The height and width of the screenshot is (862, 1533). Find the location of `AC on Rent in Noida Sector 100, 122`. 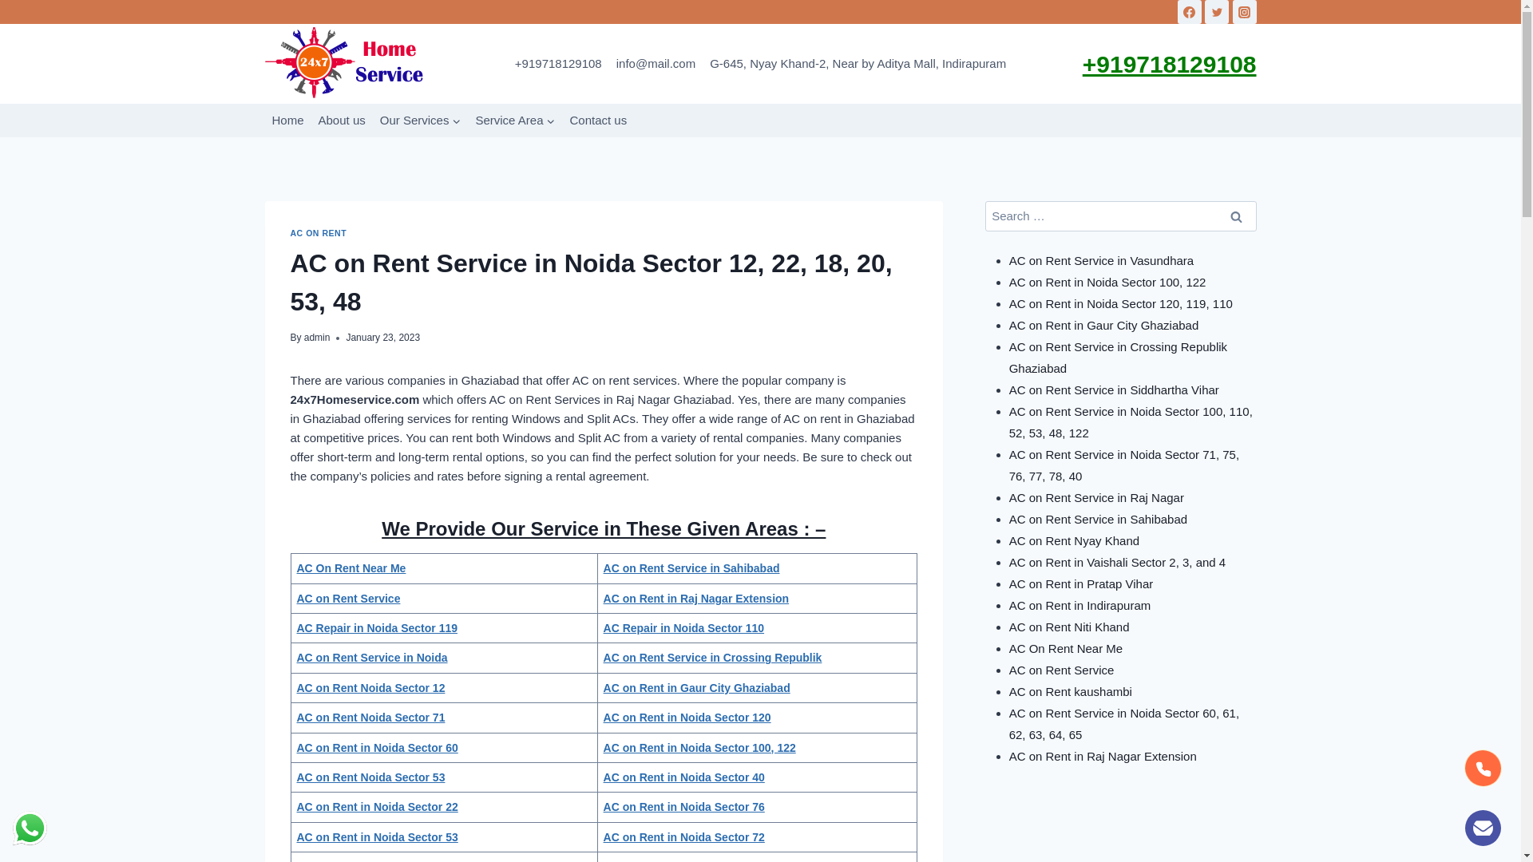

AC on Rent in Noida Sector 100, 122 is located at coordinates (699, 748).